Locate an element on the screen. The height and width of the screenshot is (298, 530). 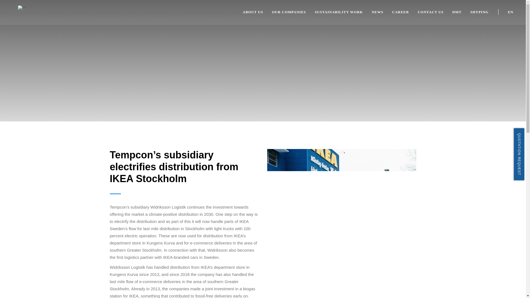
ABOUT US is located at coordinates (253, 12).